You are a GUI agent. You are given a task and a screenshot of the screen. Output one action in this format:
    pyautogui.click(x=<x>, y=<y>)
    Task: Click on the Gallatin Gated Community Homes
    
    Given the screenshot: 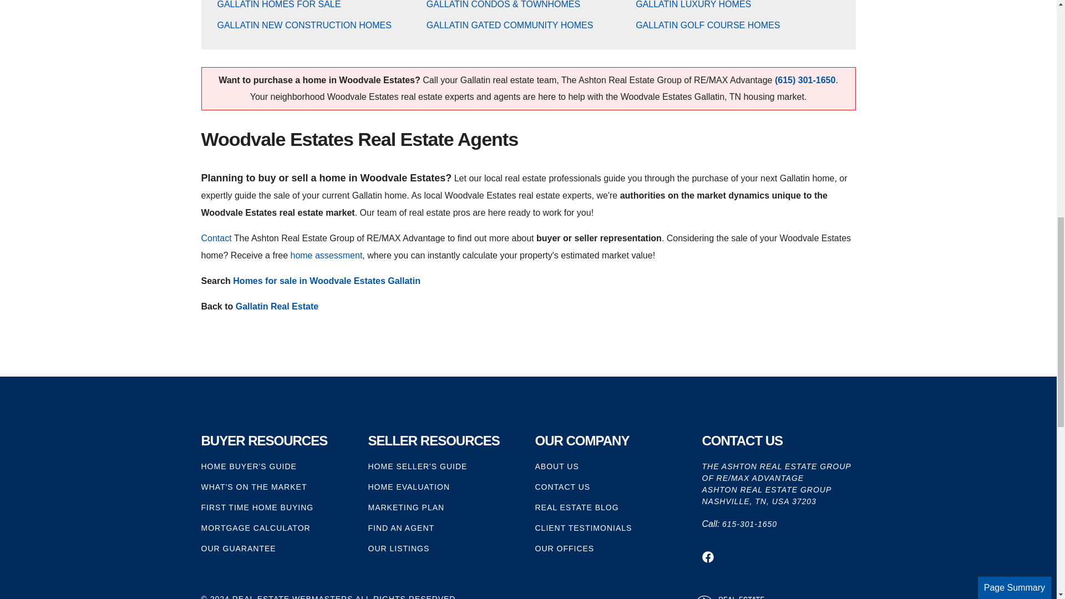 What is the action you would take?
    pyautogui.click(x=510, y=25)
    